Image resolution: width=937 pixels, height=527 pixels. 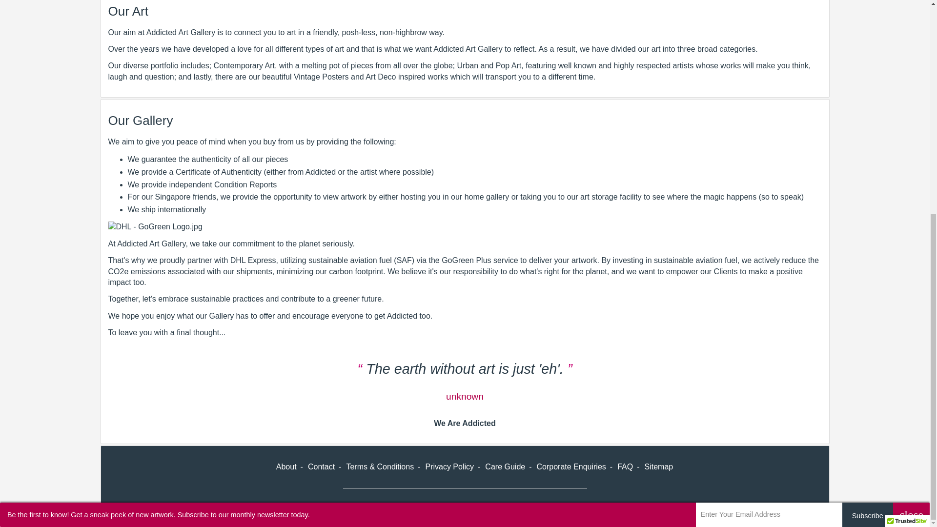 I want to click on About, so click(x=286, y=466).